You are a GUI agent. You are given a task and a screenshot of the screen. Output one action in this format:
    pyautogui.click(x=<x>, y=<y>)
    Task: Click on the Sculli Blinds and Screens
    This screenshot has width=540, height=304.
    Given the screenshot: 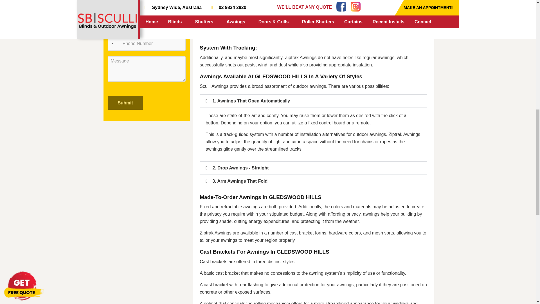 What is the action you would take?
    pyautogui.click(x=147, y=178)
    